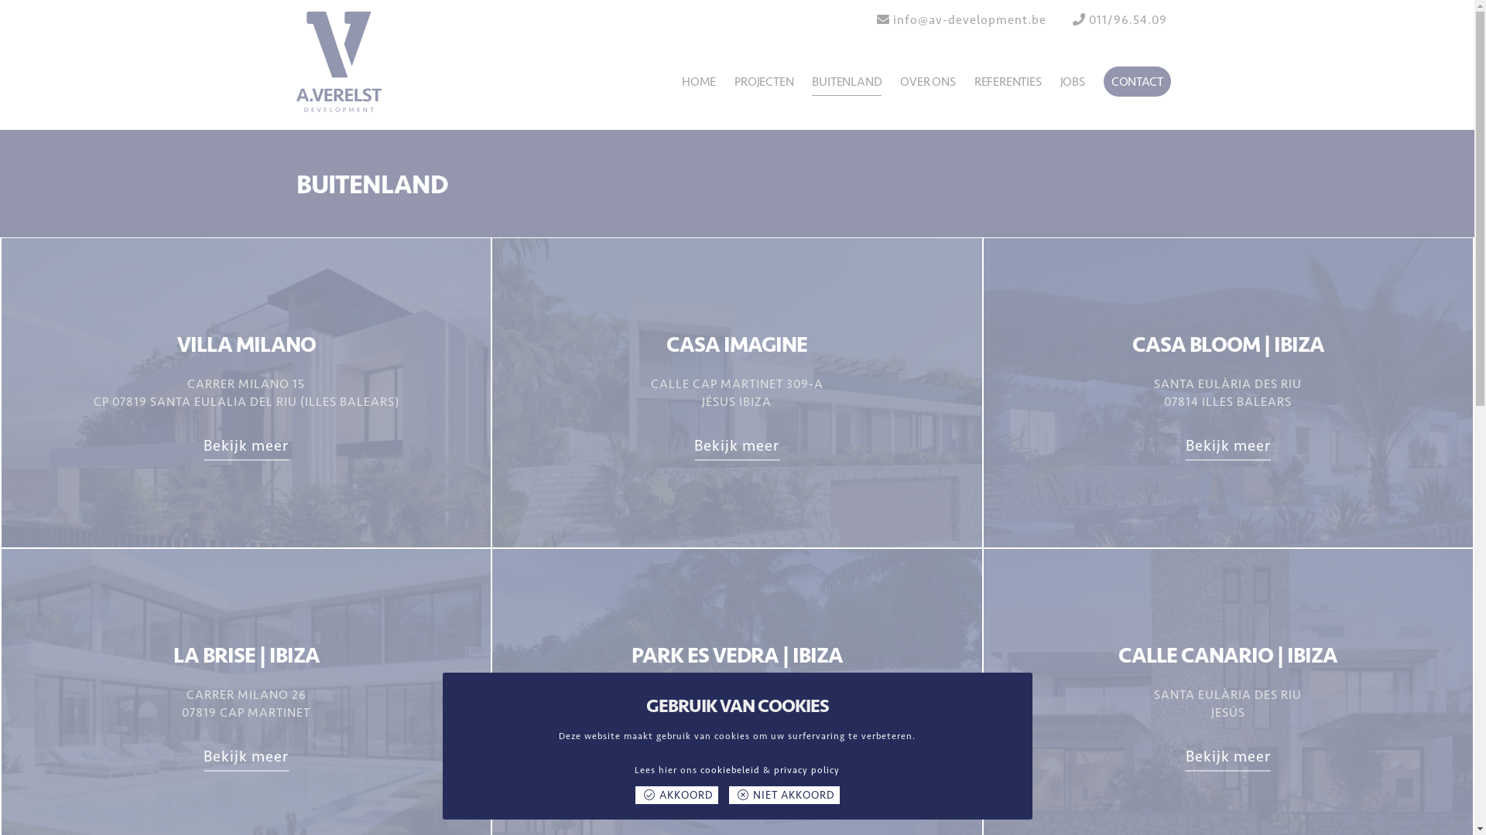  I want to click on REFERENTIES, so click(1008, 82).